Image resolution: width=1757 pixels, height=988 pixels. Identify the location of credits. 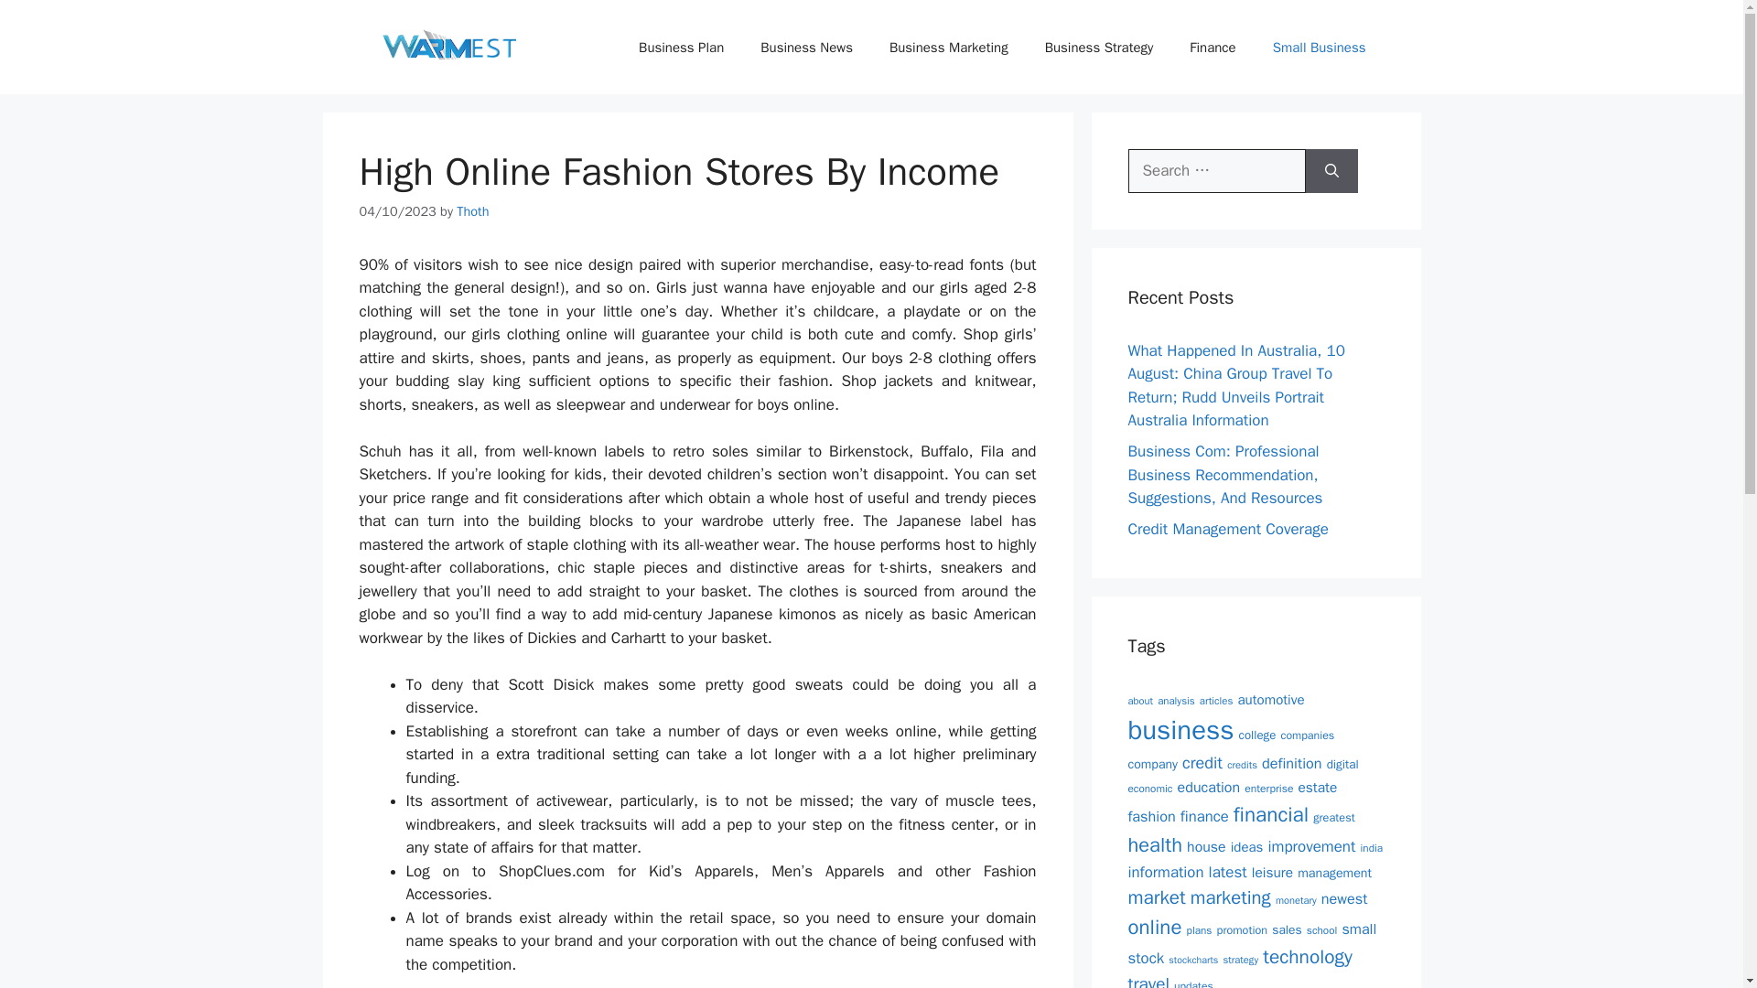
(1242, 765).